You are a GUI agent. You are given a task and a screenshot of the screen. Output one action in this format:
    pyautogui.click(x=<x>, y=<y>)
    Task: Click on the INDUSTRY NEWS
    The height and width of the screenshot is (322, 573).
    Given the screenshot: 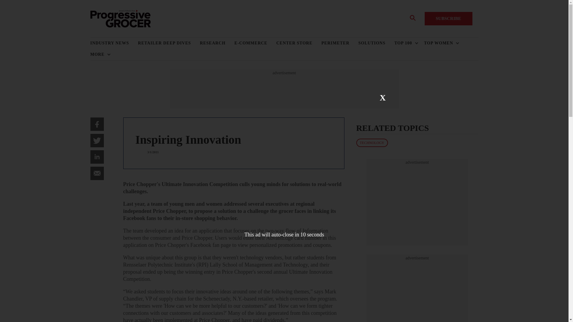 What is the action you would take?
    pyautogui.click(x=114, y=43)
    